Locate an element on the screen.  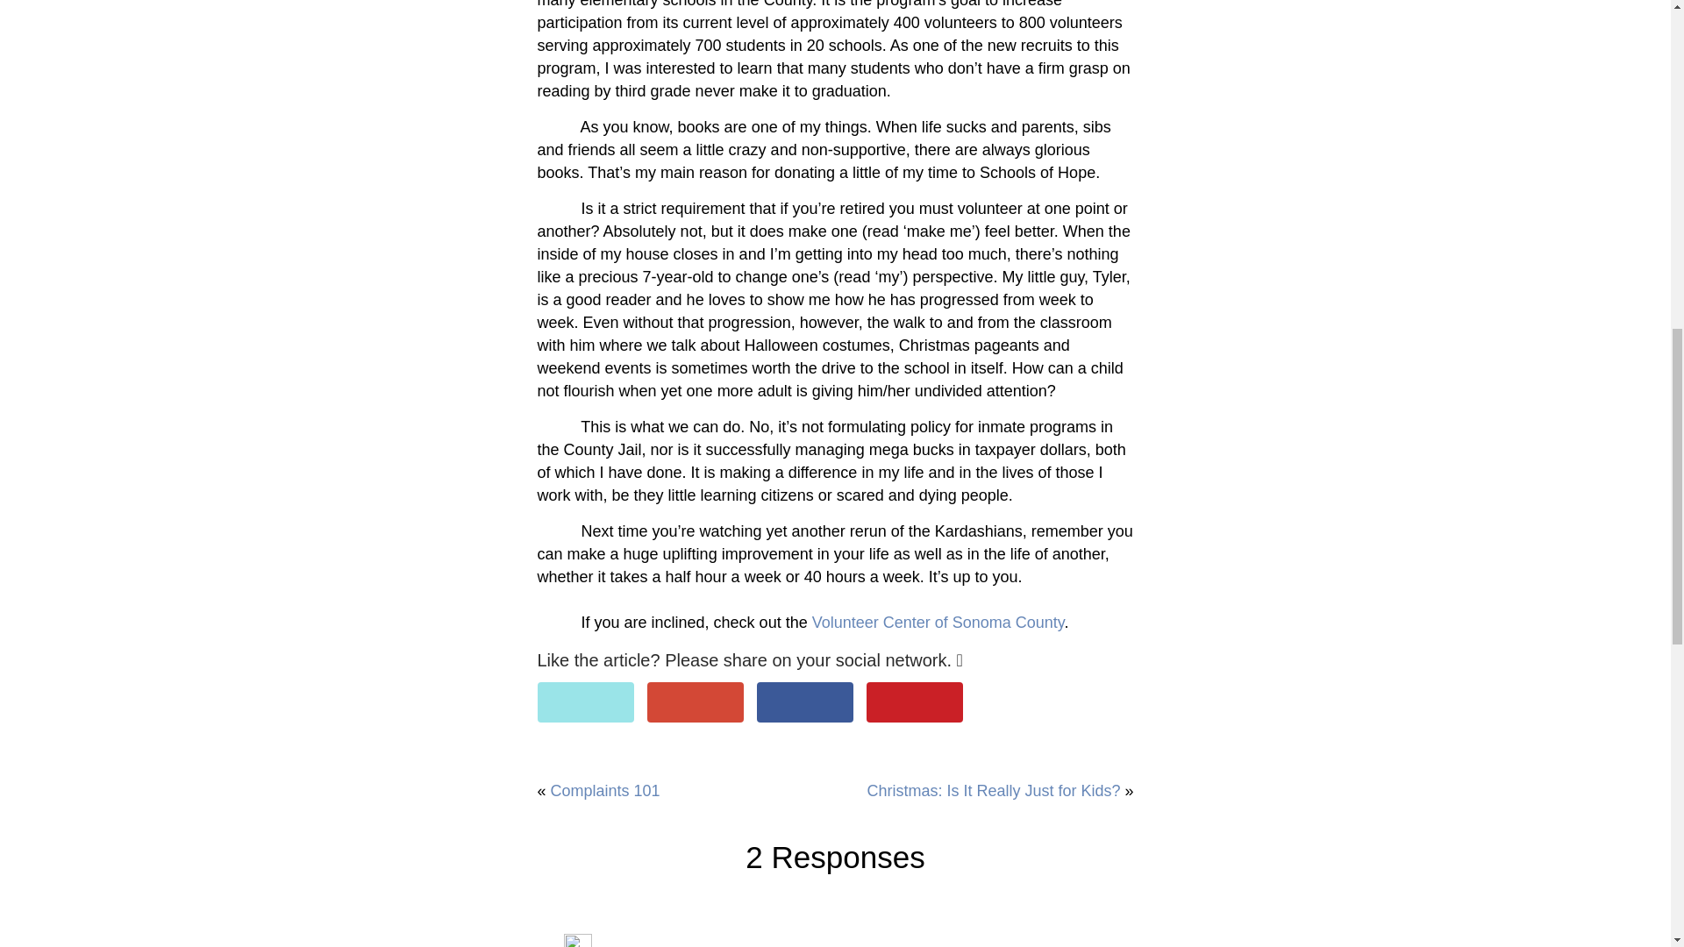
Twitter is located at coordinates (584, 701).